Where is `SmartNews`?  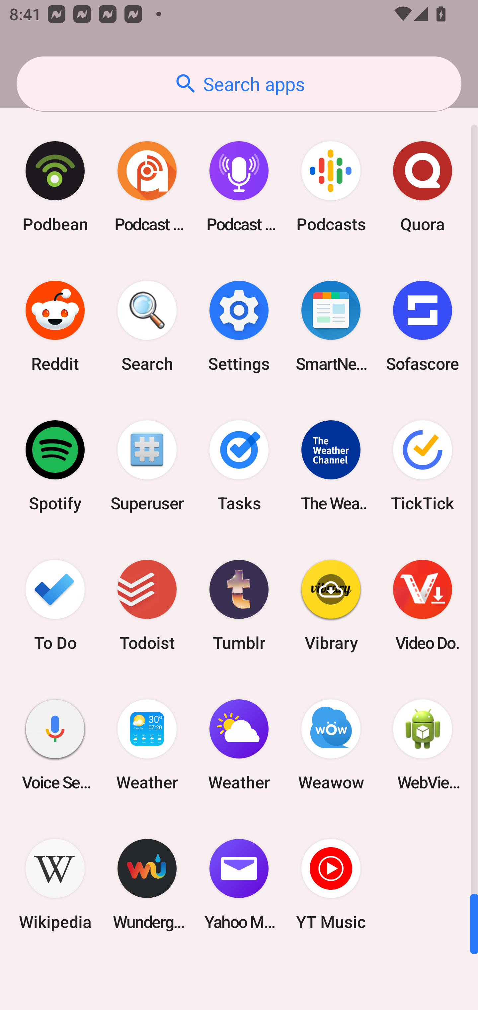
SmartNews is located at coordinates (331, 326).